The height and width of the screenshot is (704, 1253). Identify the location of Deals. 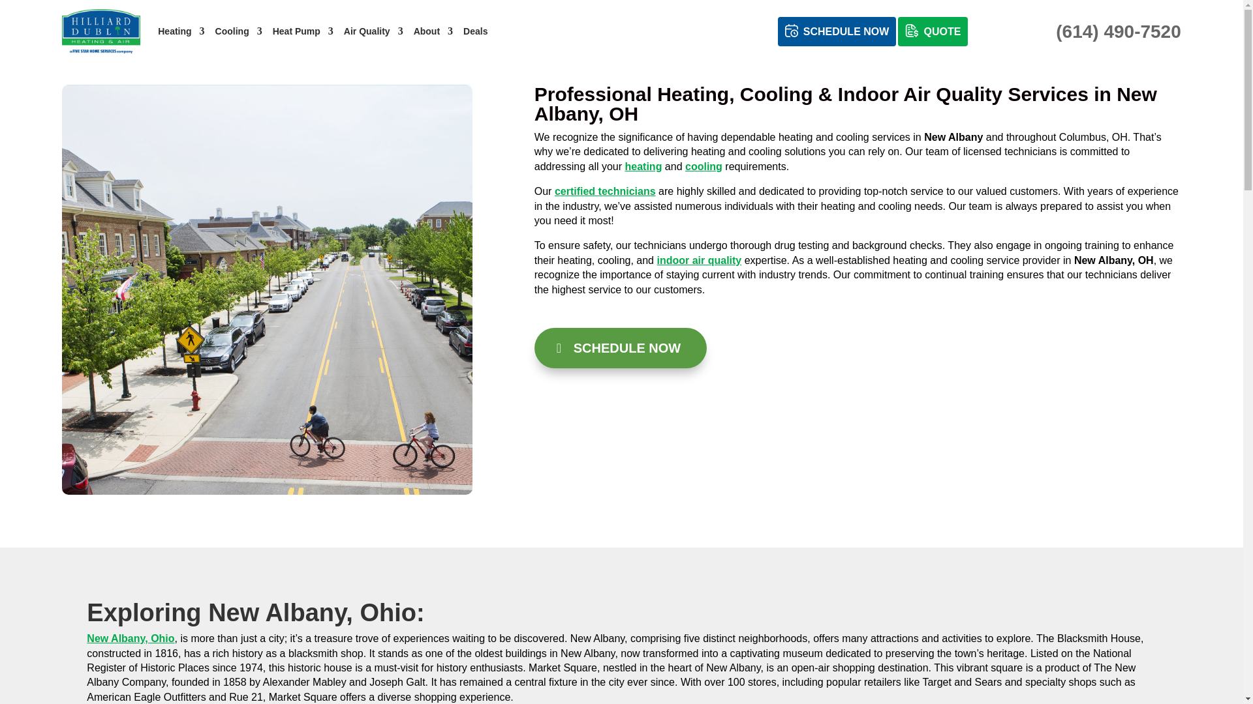
(475, 31).